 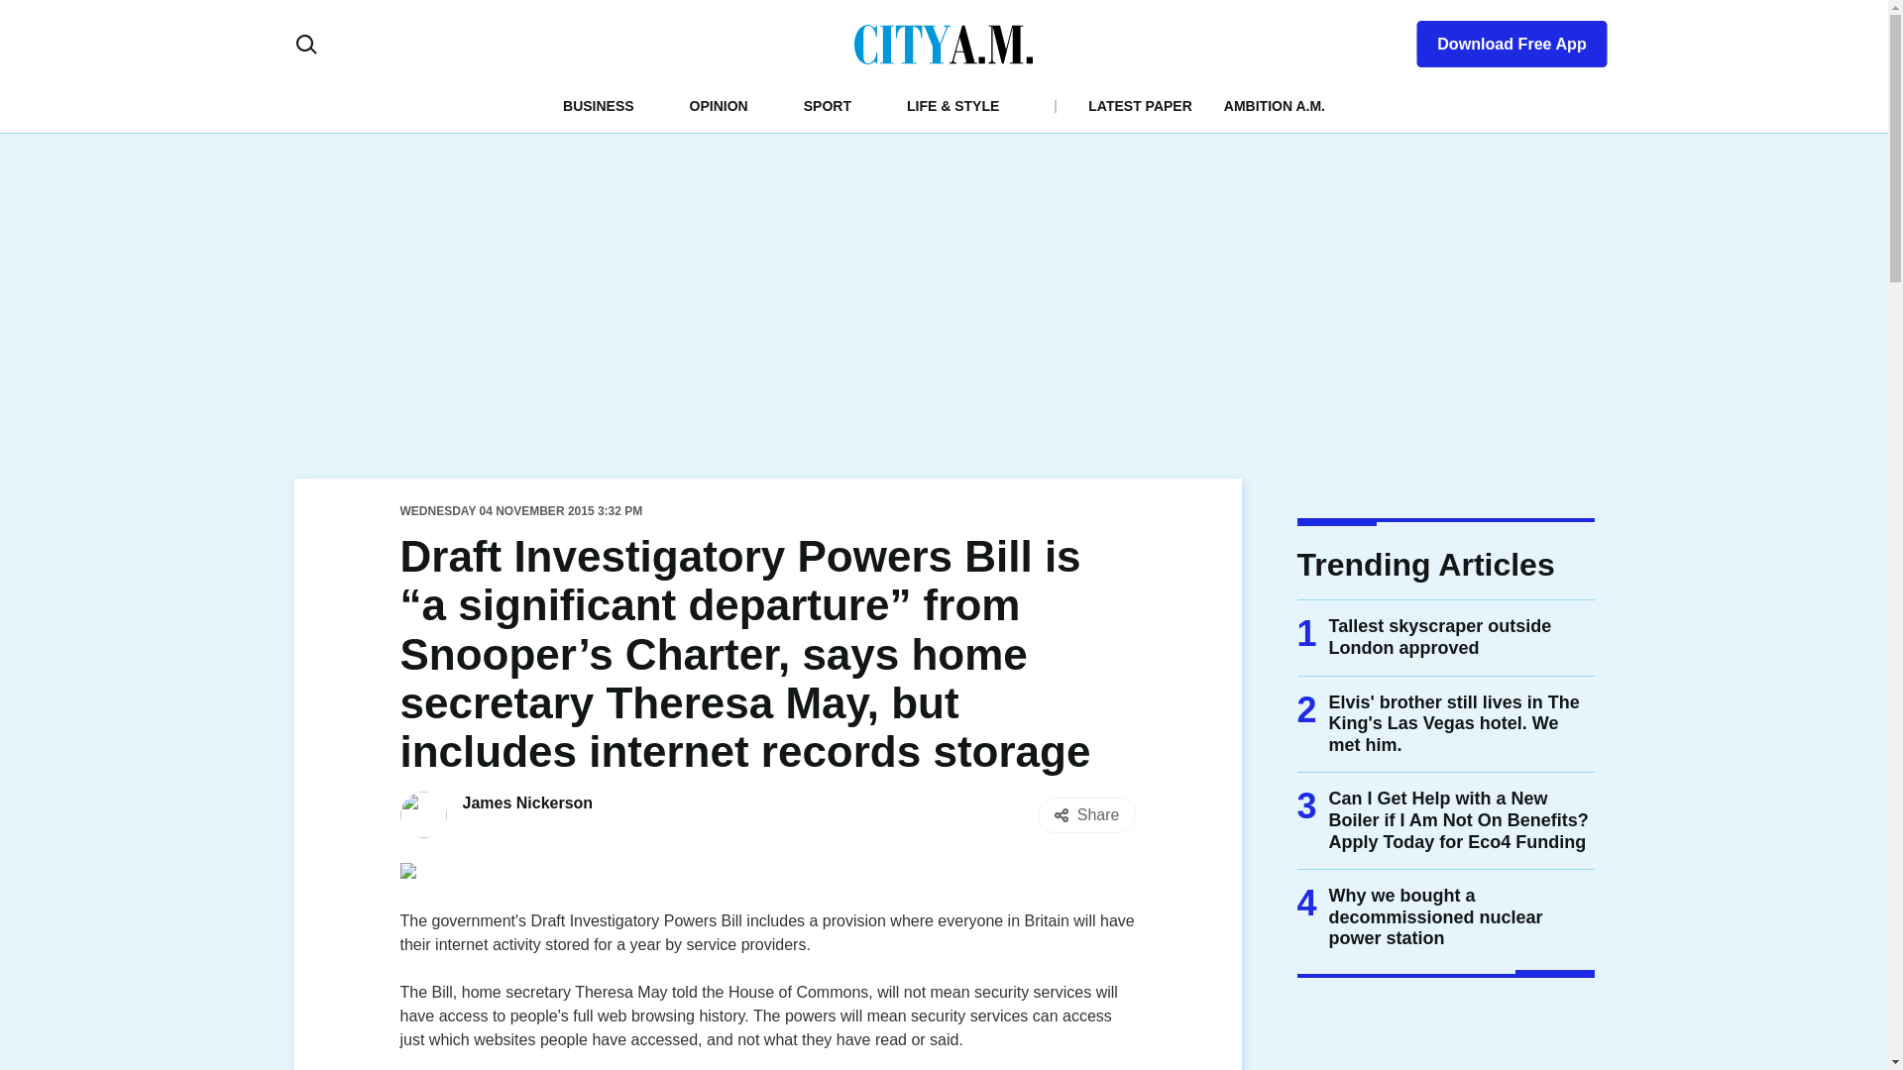 I want to click on OPINION, so click(x=718, y=105).